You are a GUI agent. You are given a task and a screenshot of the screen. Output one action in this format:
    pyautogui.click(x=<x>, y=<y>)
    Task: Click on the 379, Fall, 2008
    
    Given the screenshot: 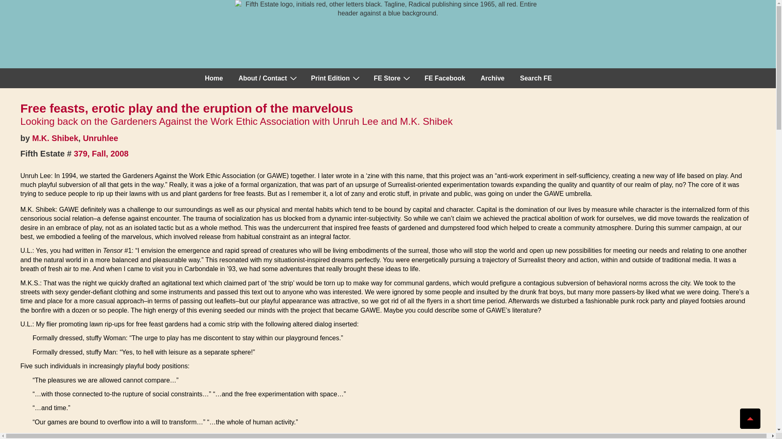 What is the action you would take?
    pyautogui.click(x=101, y=154)
    